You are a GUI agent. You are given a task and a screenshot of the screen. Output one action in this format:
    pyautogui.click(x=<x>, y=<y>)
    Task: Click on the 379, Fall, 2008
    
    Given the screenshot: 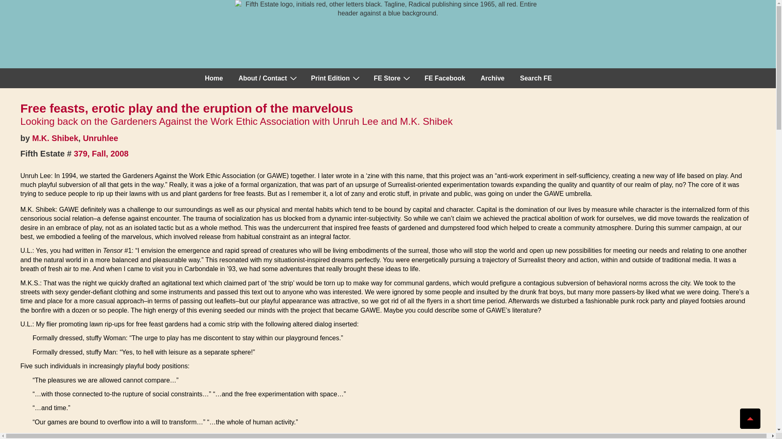 What is the action you would take?
    pyautogui.click(x=101, y=154)
    